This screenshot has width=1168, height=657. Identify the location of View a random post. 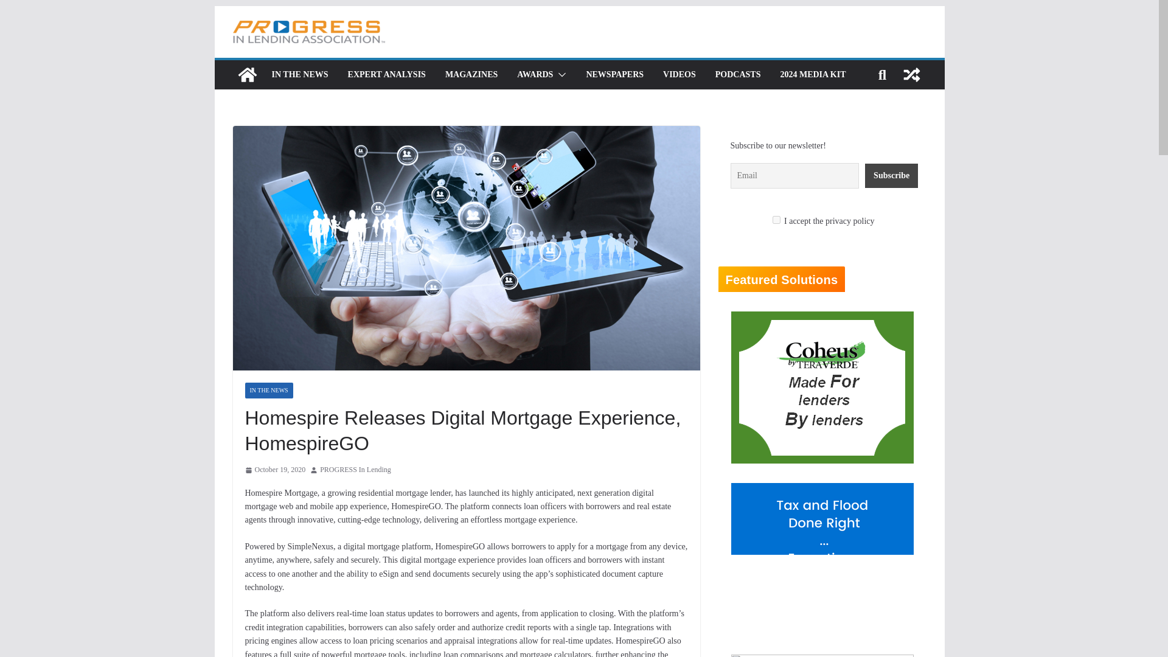
(911, 74).